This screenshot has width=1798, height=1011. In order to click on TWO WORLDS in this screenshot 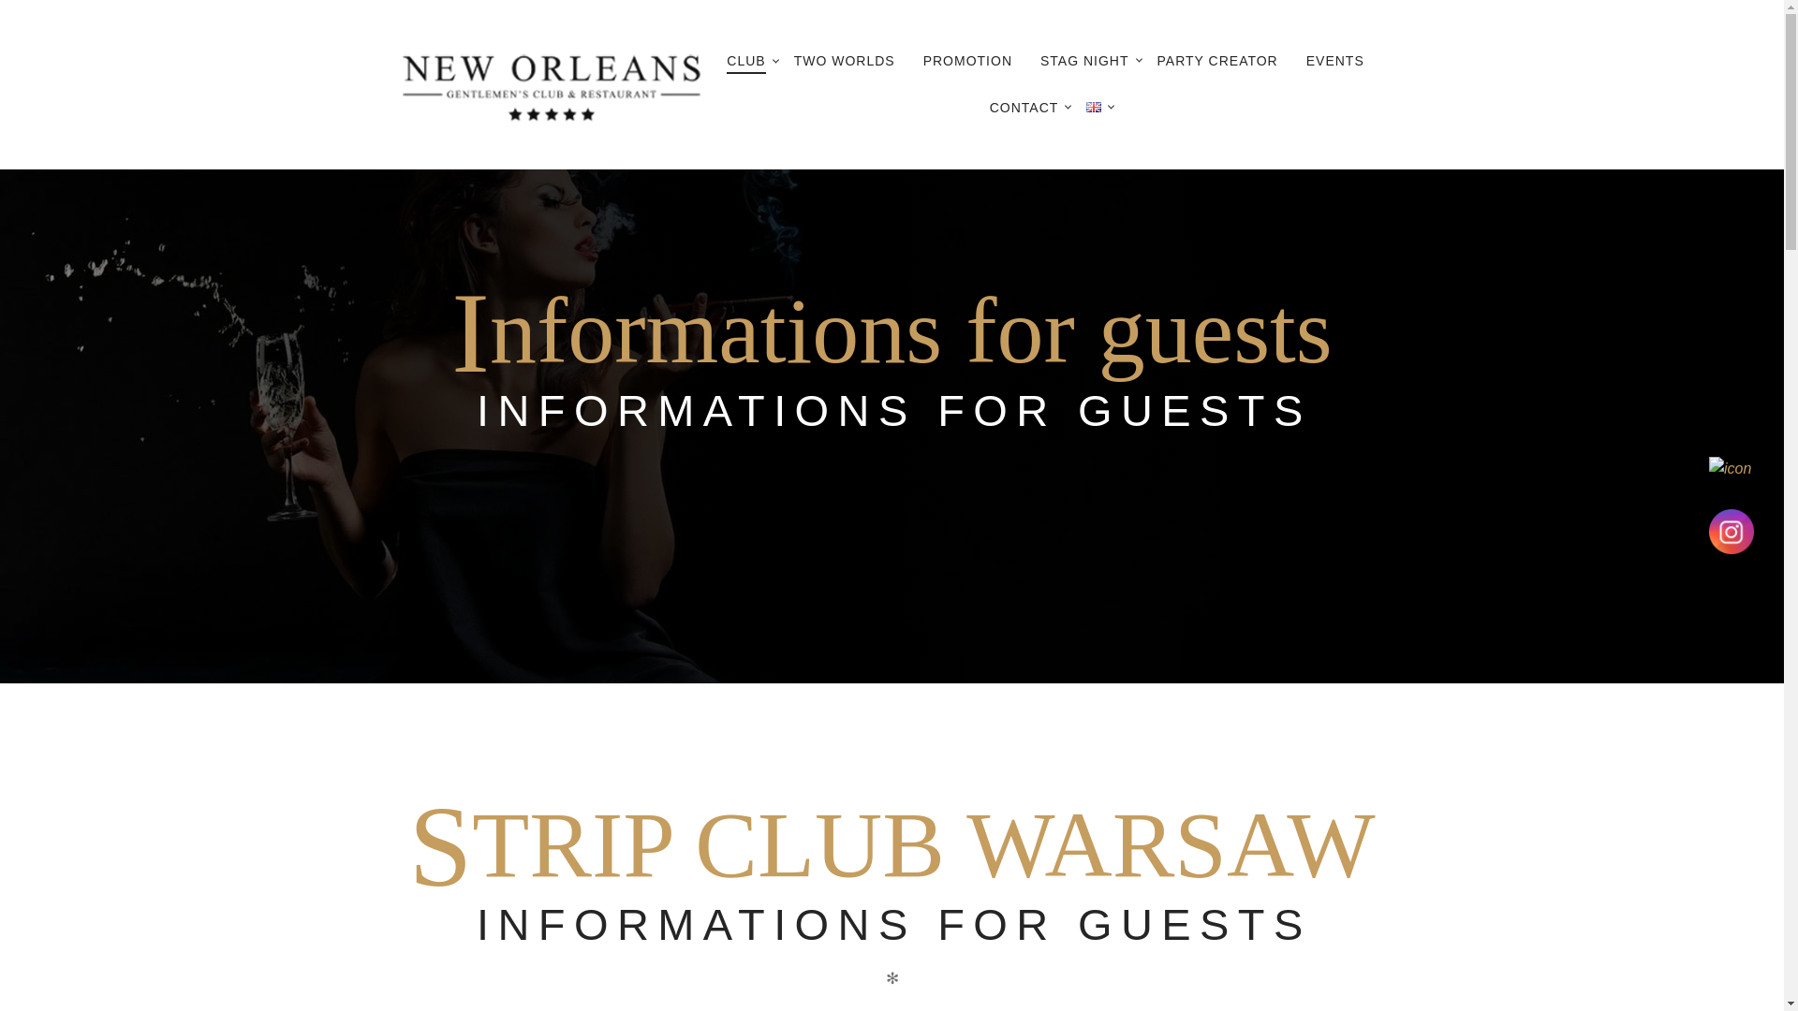, I will do `click(845, 60)`.